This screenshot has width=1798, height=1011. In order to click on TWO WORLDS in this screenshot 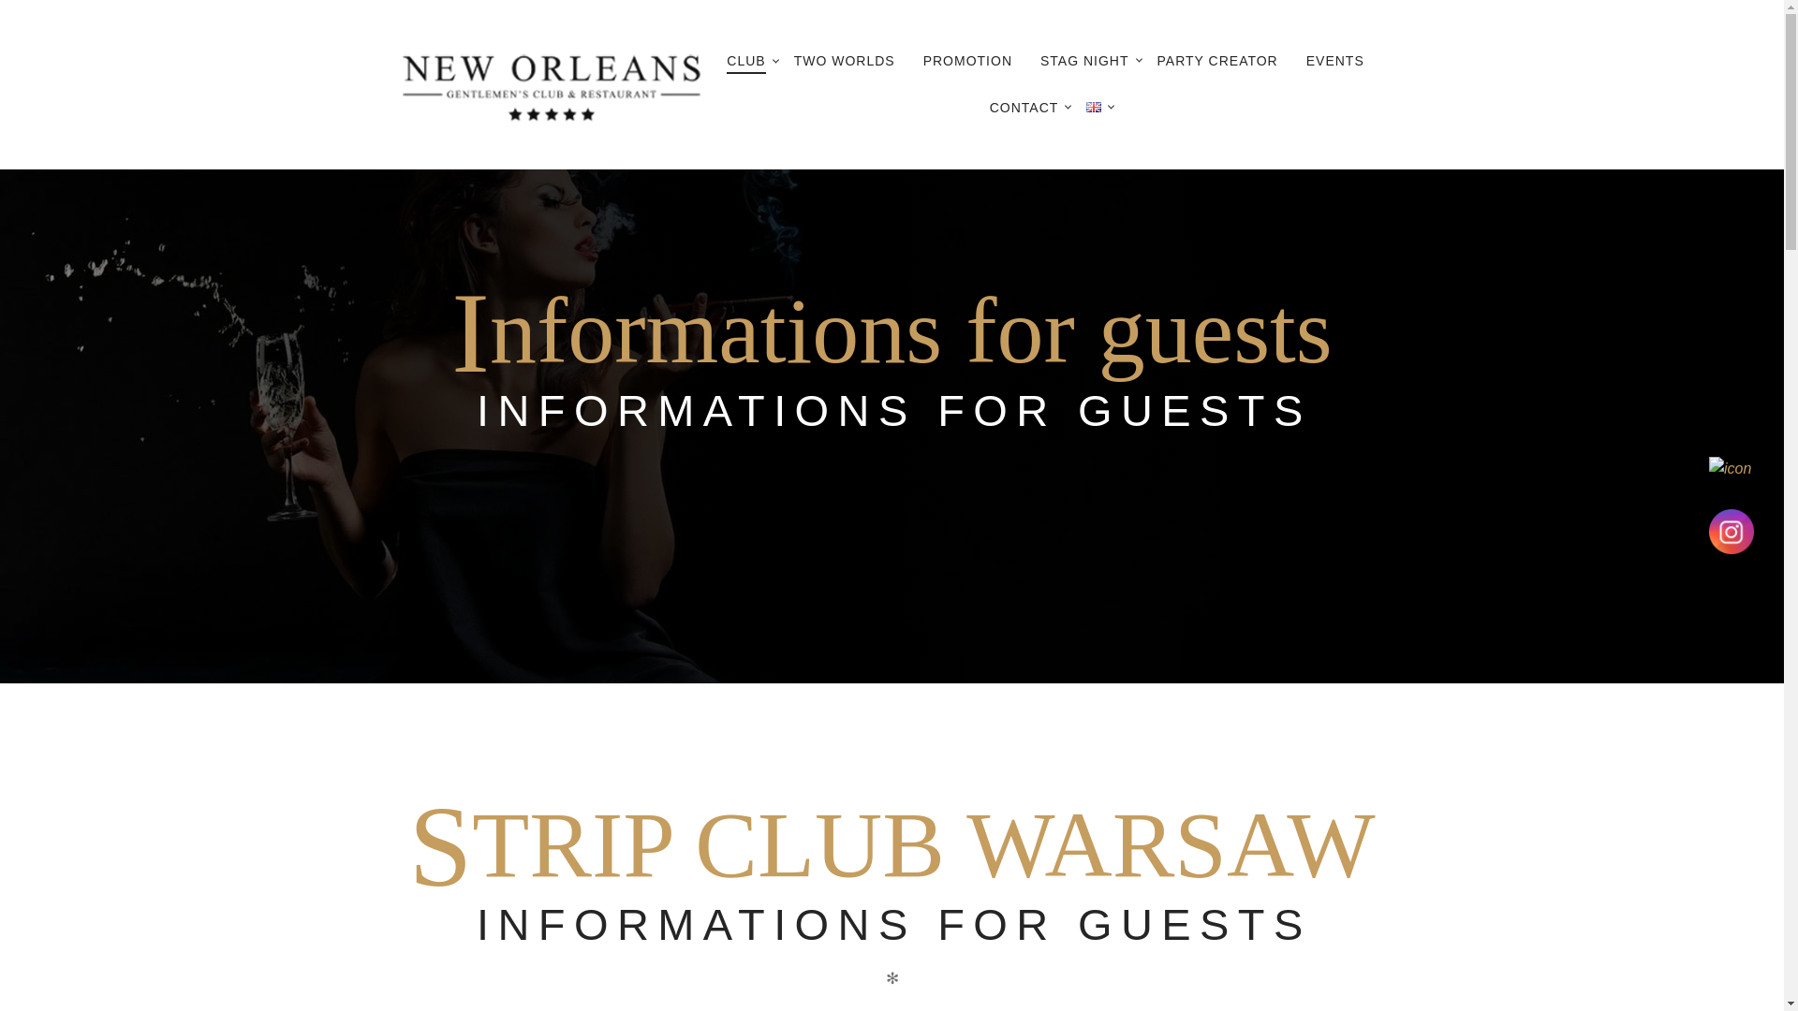, I will do `click(845, 60)`.